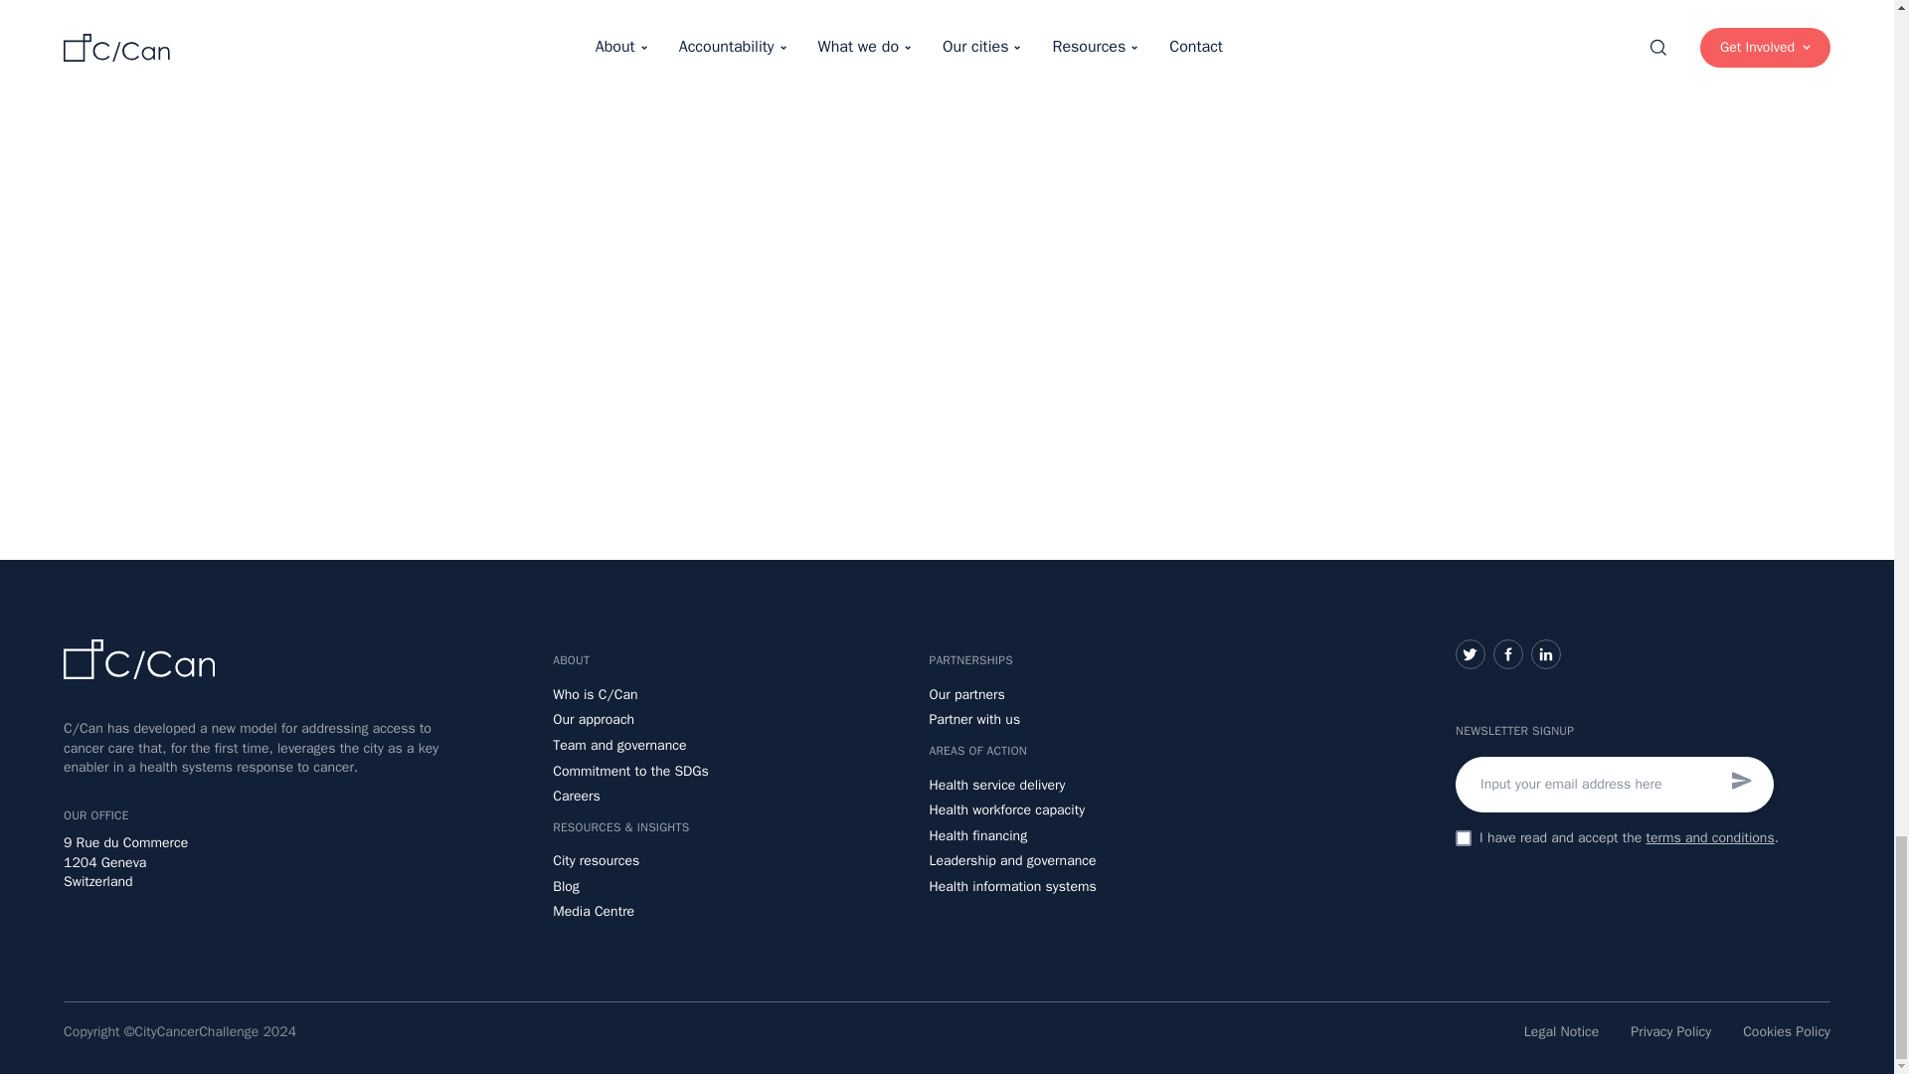 The width and height of the screenshot is (1909, 1074). What do you see at coordinates (1464, 837) in the screenshot?
I see `on` at bounding box center [1464, 837].